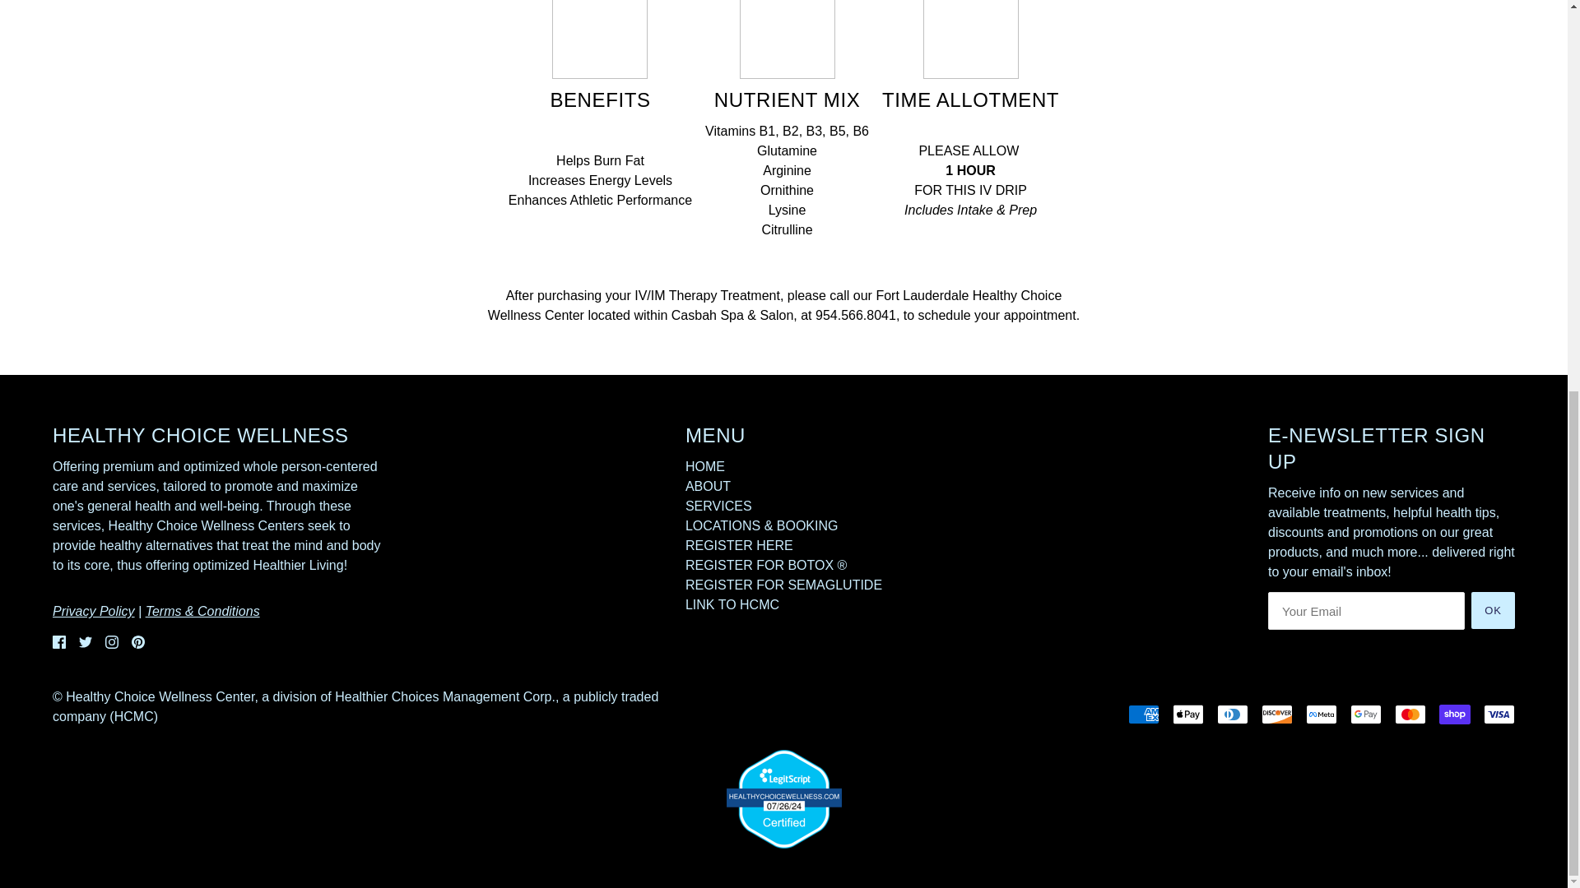 This screenshot has width=1580, height=888. Describe the element at coordinates (1144, 715) in the screenshot. I see `American Express` at that location.